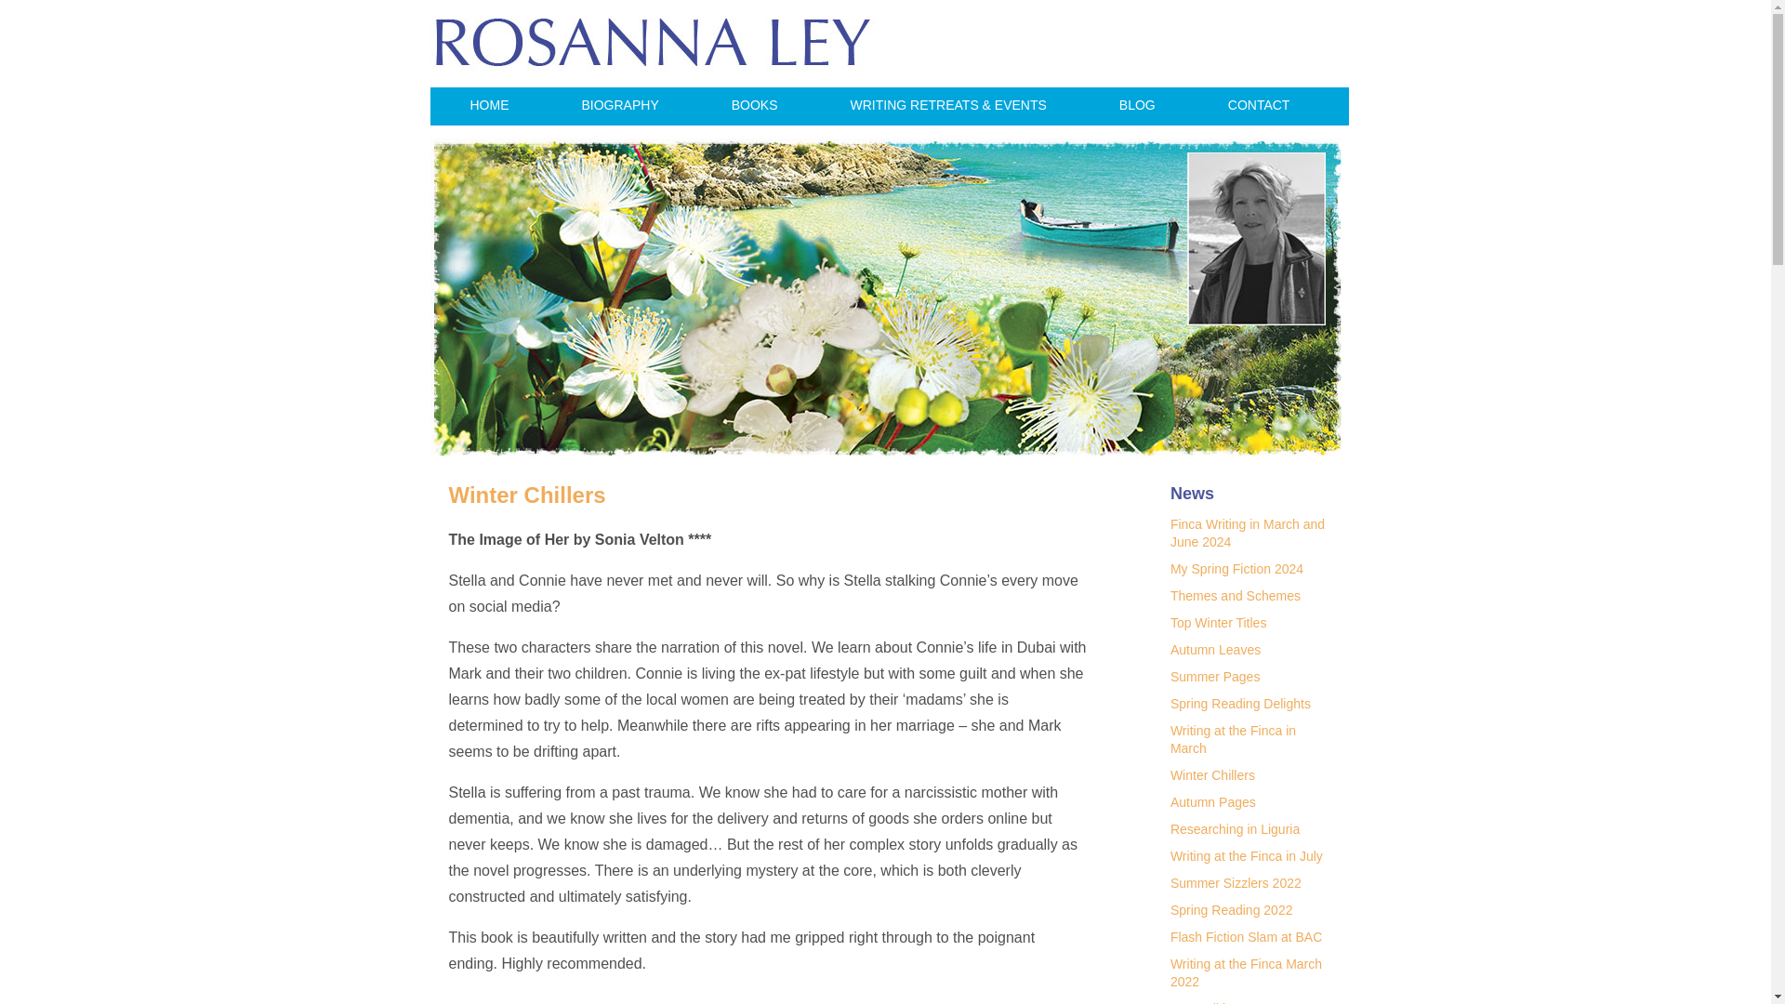  What do you see at coordinates (1215, 677) in the screenshot?
I see `Summer Pages` at bounding box center [1215, 677].